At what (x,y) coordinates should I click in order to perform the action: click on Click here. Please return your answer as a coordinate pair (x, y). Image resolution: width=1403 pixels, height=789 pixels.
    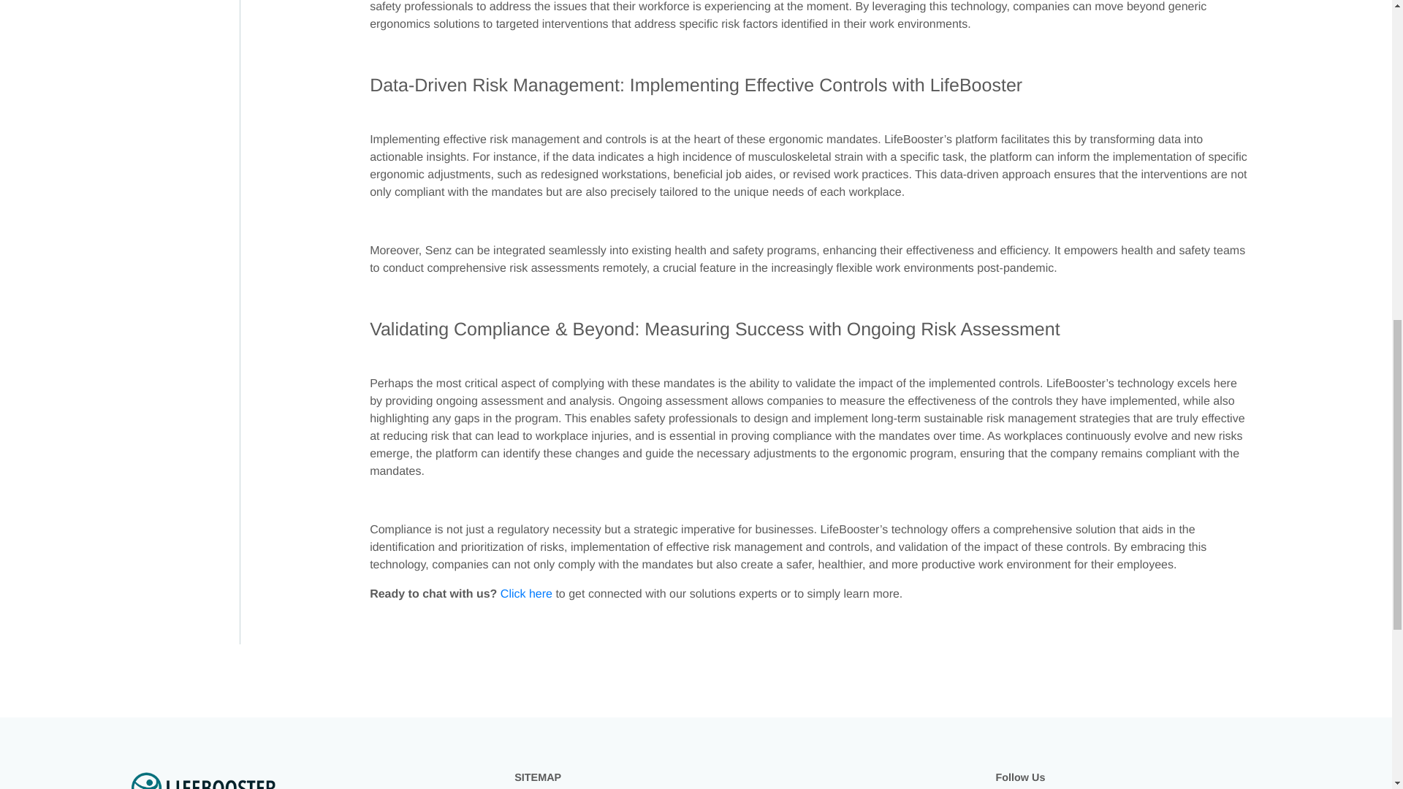
    Looking at the image, I should click on (526, 593).